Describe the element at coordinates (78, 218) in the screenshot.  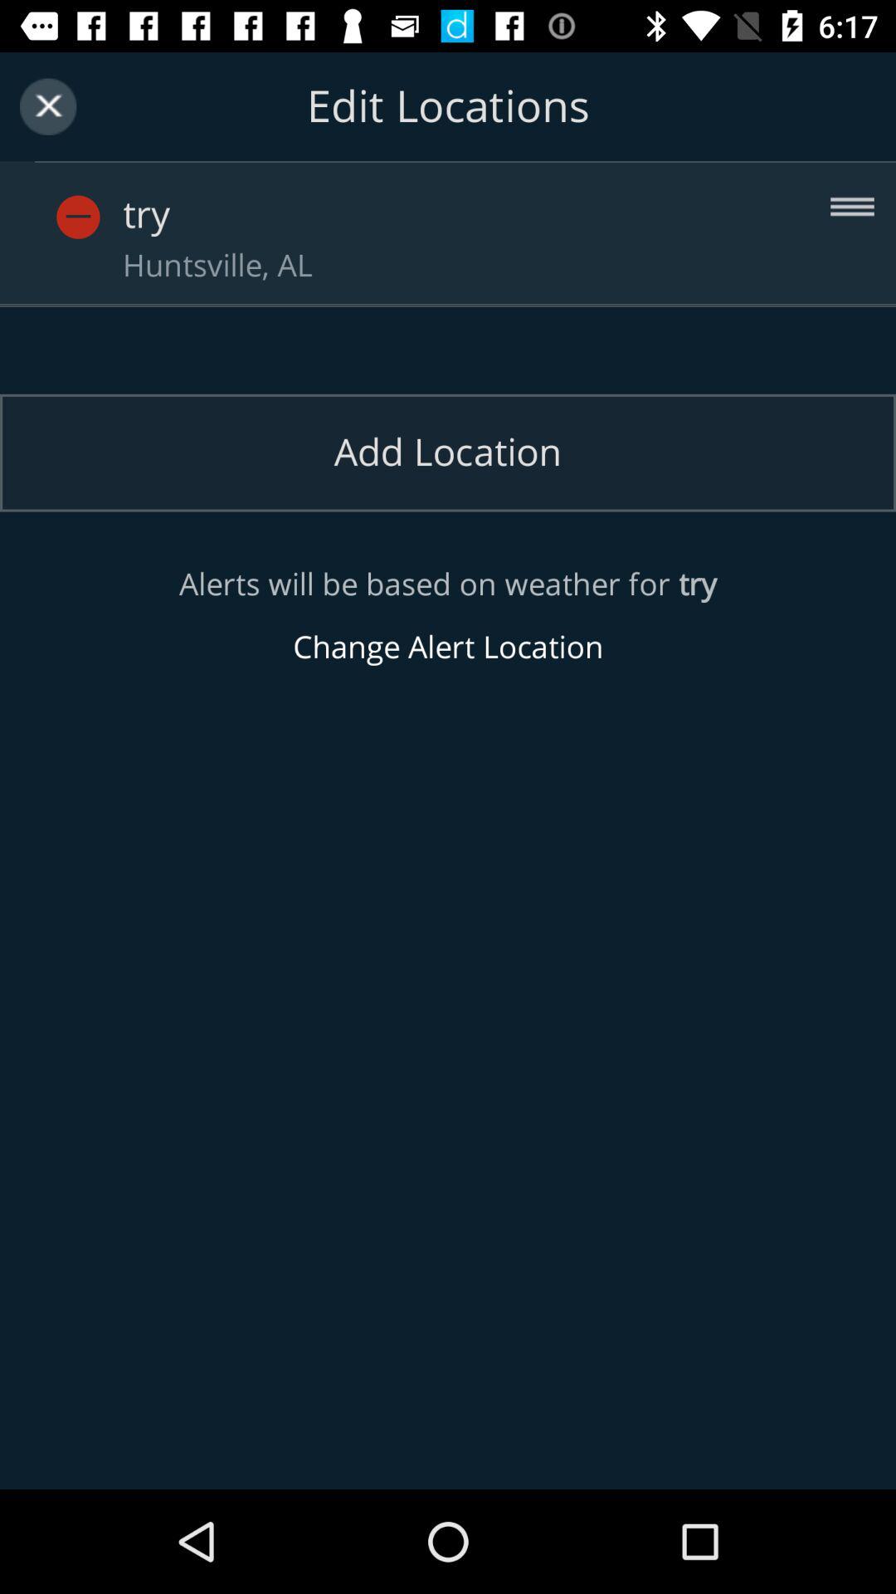
I see `delete` at that location.